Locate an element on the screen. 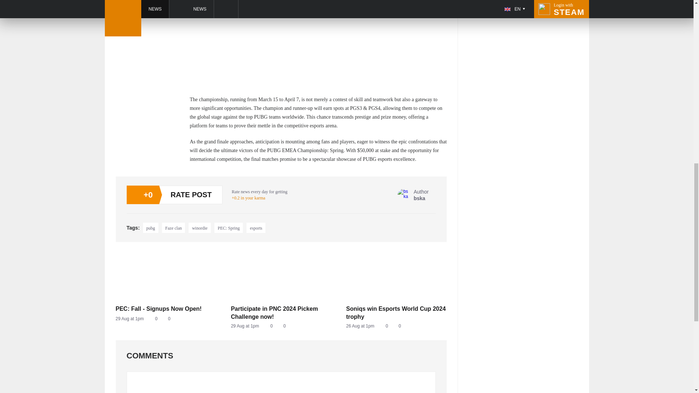 This screenshot has width=699, height=393. PEC: Spring is located at coordinates (413, 195).